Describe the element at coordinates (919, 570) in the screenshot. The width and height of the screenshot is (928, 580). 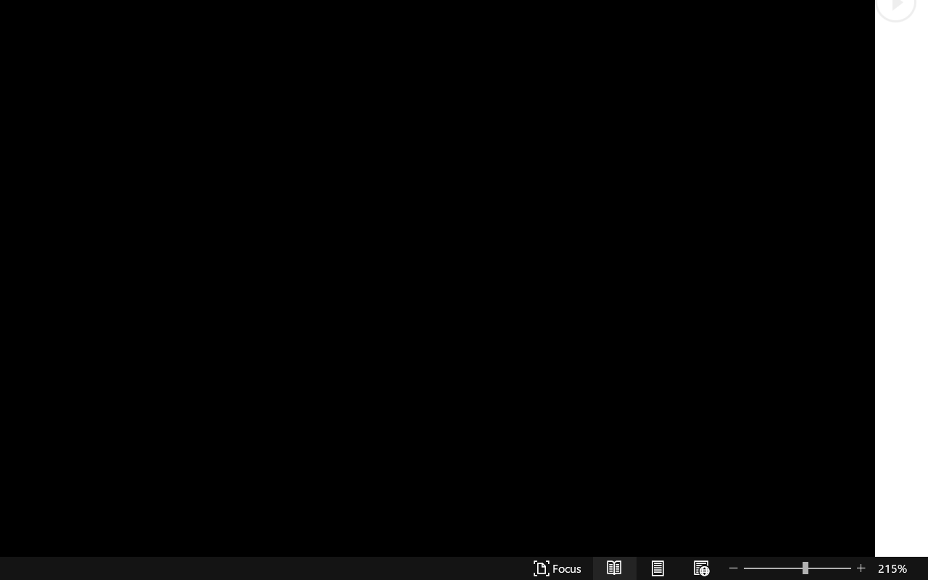
I see `Line down` at that location.